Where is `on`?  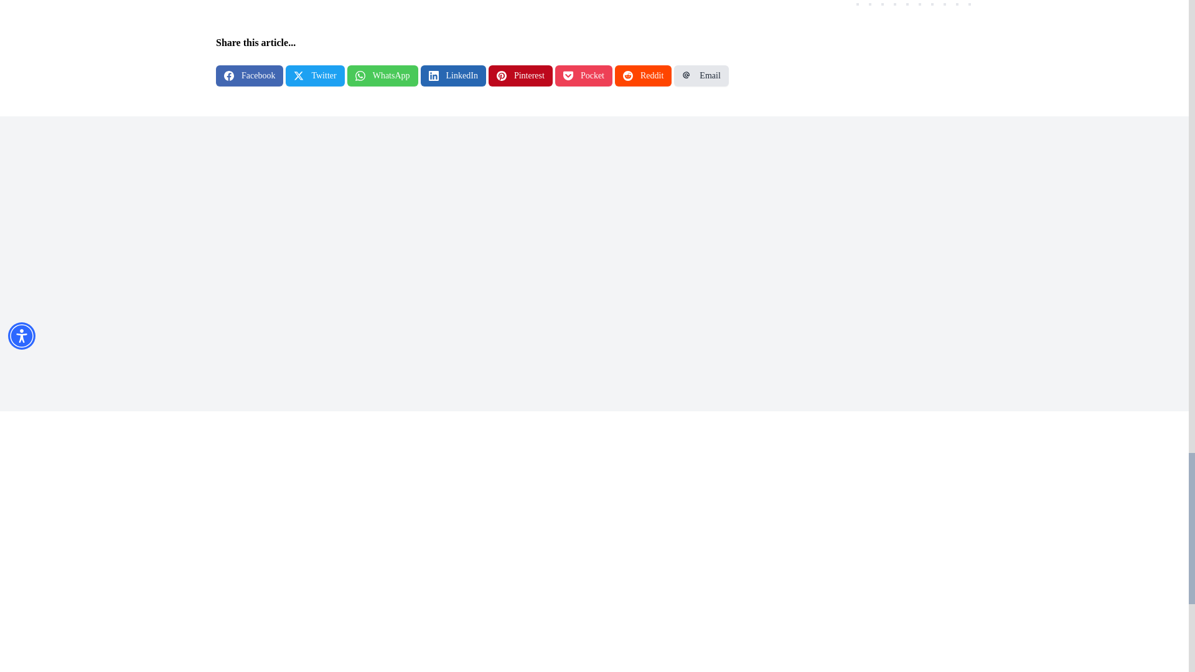 on is located at coordinates (749, 261).